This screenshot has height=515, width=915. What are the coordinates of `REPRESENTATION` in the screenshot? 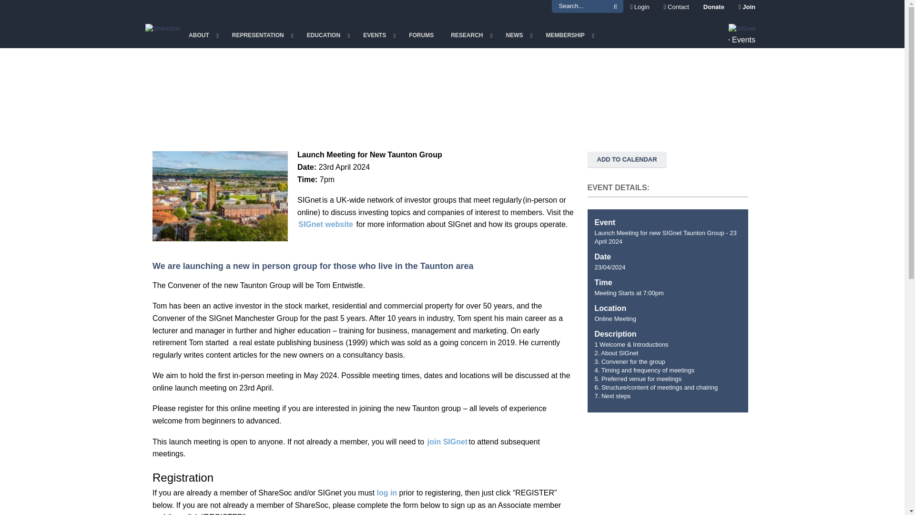 It's located at (260, 35).